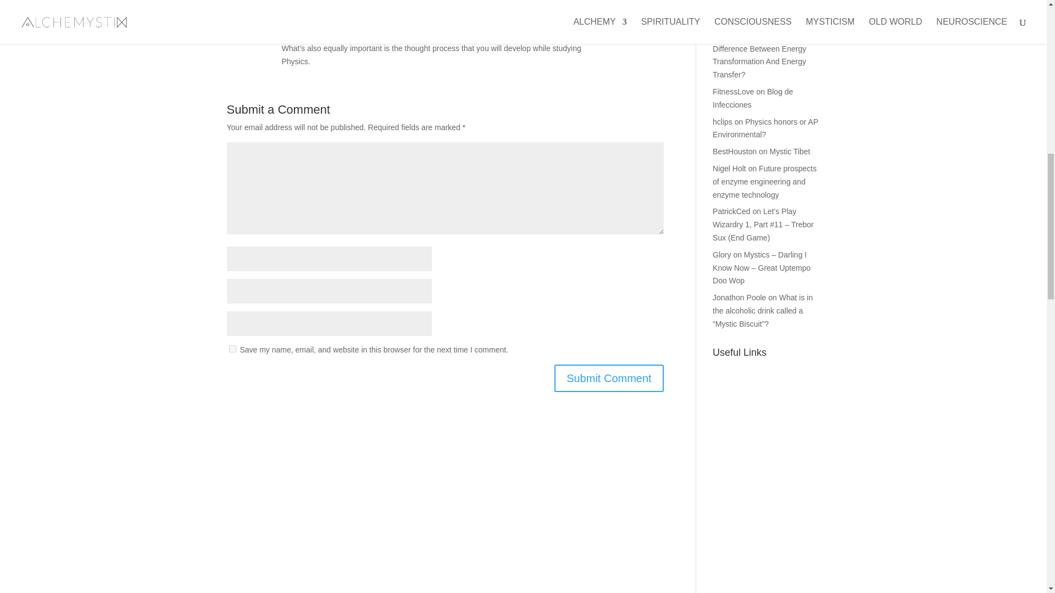 The width and height of the screenshot is (1055, 593). Describe the element at coordinates (232, 348) in the screenshot. I see `yes` at that location.